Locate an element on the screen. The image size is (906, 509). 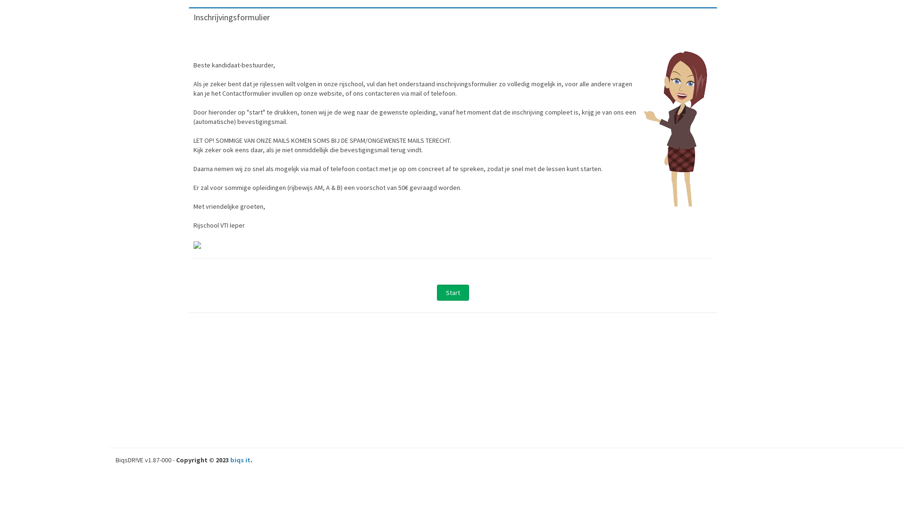
  Start   is located at coordinates (453, 293).